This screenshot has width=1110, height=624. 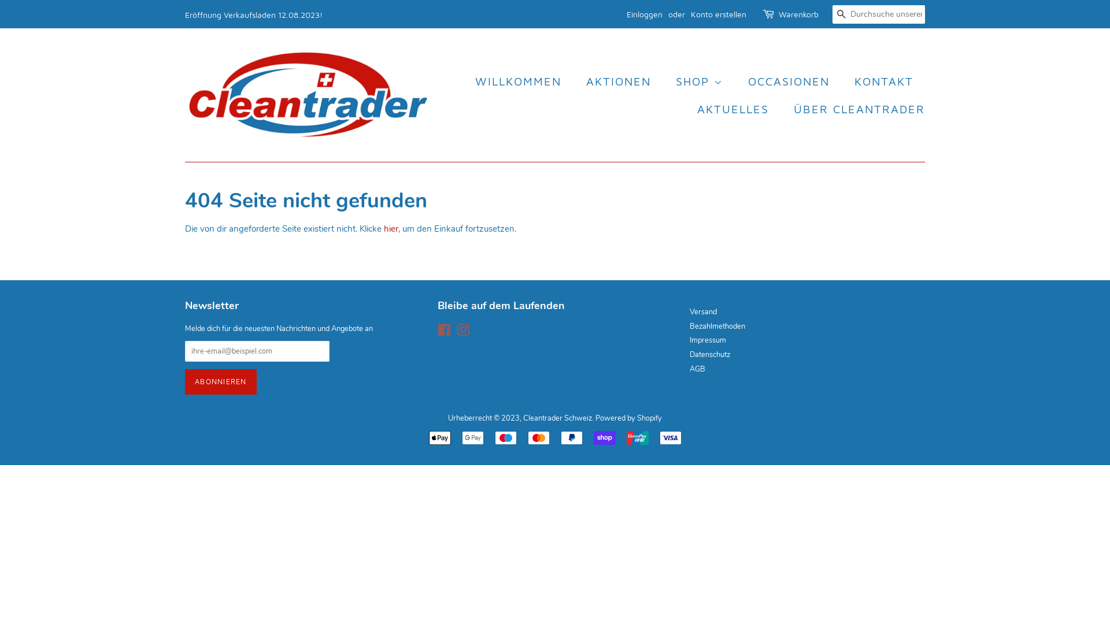 What do you see at coordinates (790, 81) in the screenshot?
I see `OCCASIONEN` at bounding box center [790, 81].